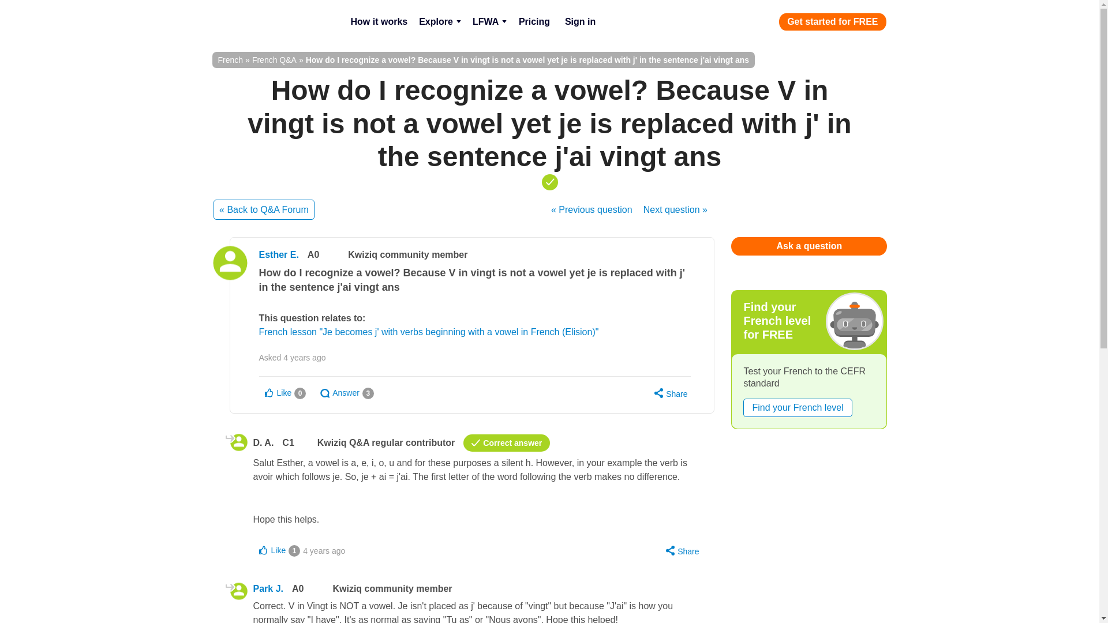 This screenshot has width=1108, height=623. I want to click on Explore, so click(440, 22).